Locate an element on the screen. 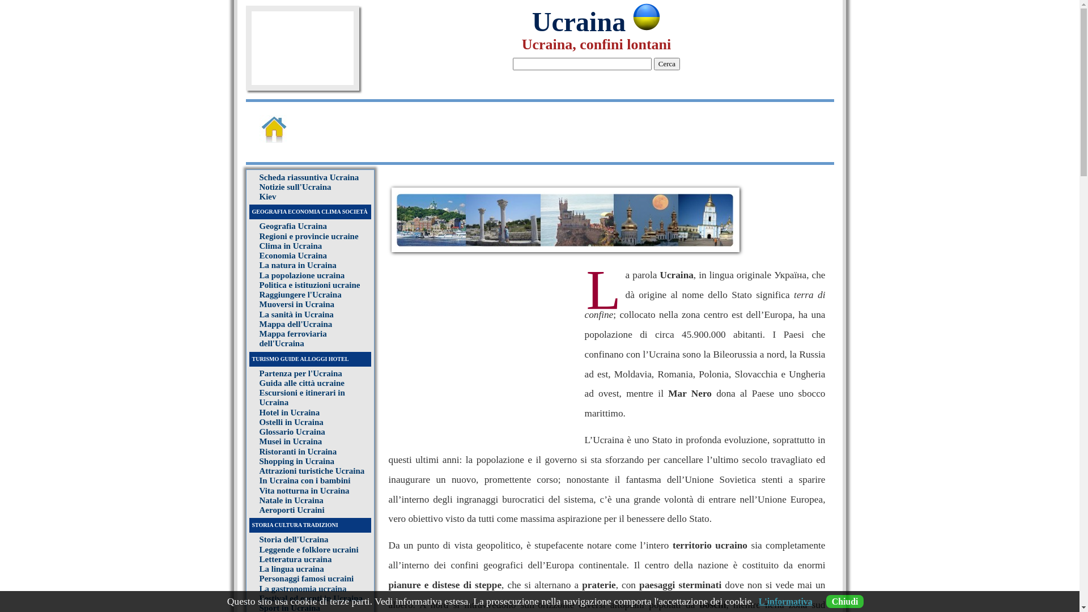  La popolazione ucraina is located at coordinates (303, 275).